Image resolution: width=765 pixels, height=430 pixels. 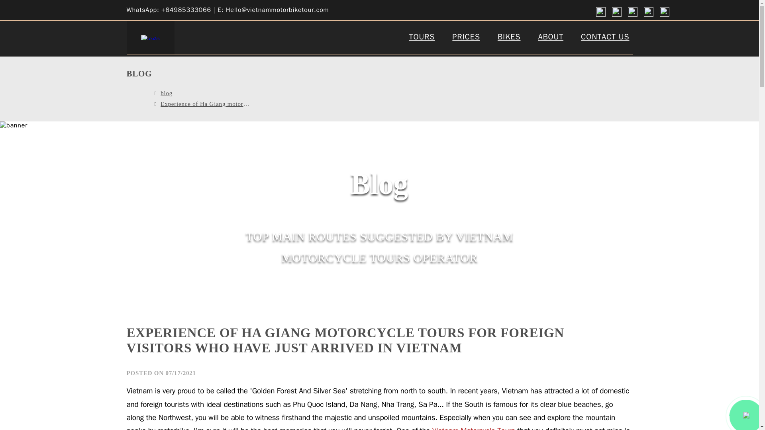 What do you see at coordinates (605, 37) in the screenshot?
I see `CONTACT US` at bounding box center [605, 37].